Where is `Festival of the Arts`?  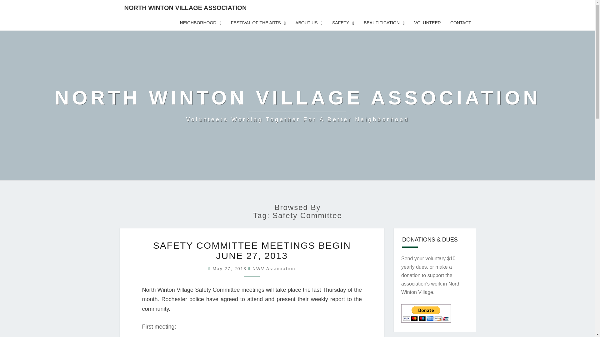
Festival of the Arts is located at coordinates (258, 23).